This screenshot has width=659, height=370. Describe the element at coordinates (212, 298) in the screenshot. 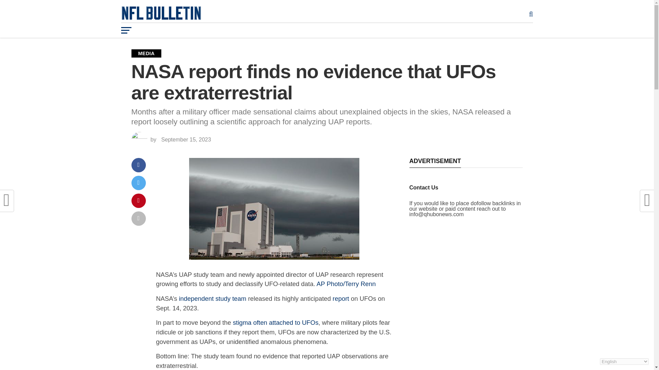

I see `independent study team` at that location.